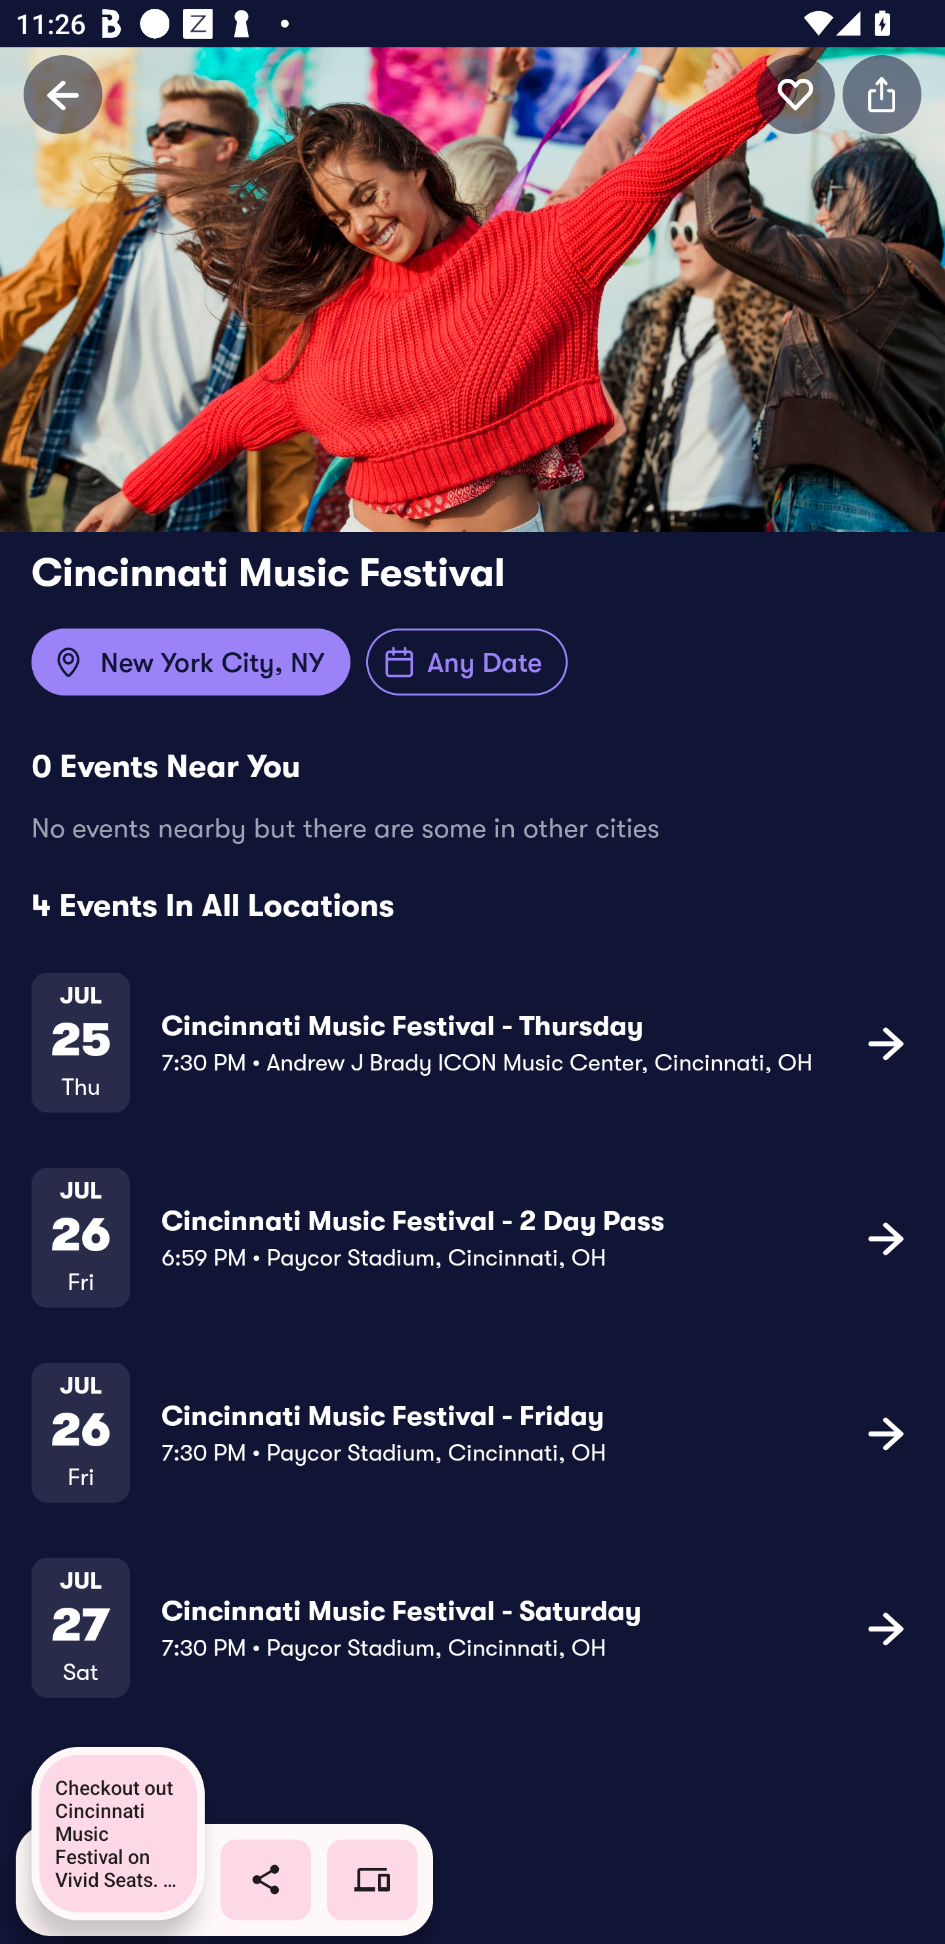 The height and width of the screenshot is (1944, 945). I want to click on Any Date, so click(467, 662).